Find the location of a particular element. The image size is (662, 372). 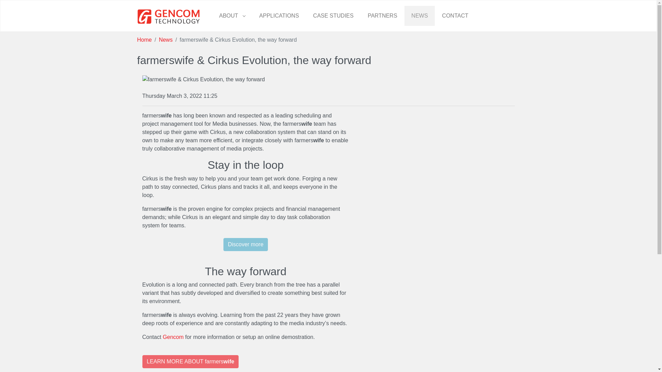

CASE STUDIES is located at coordinates (333, 16).